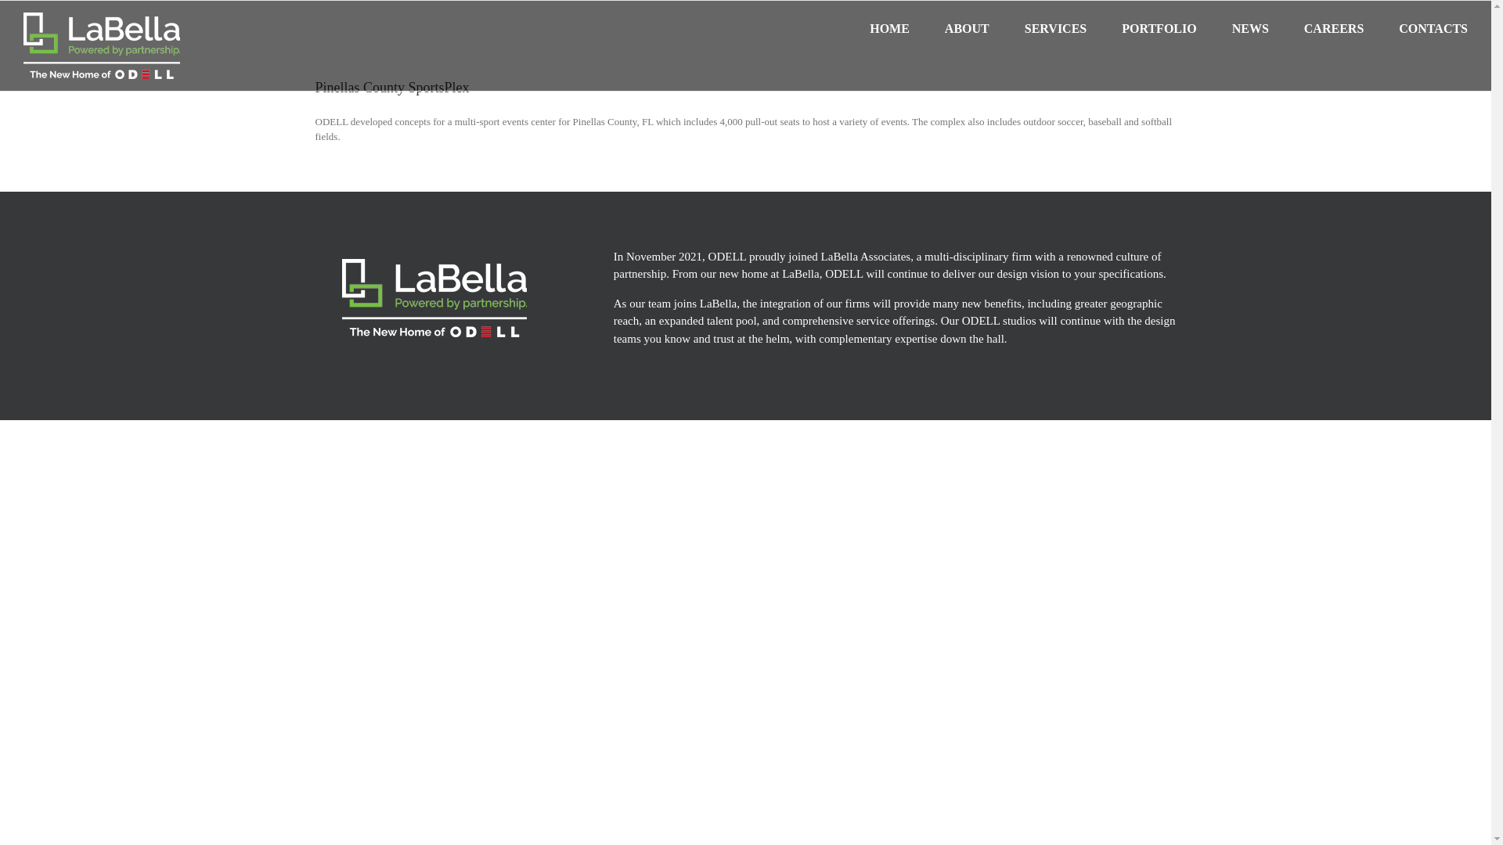  Describe the element at coordinates (1334, 27) in the screenshot. I see `CAREERS` at that location.